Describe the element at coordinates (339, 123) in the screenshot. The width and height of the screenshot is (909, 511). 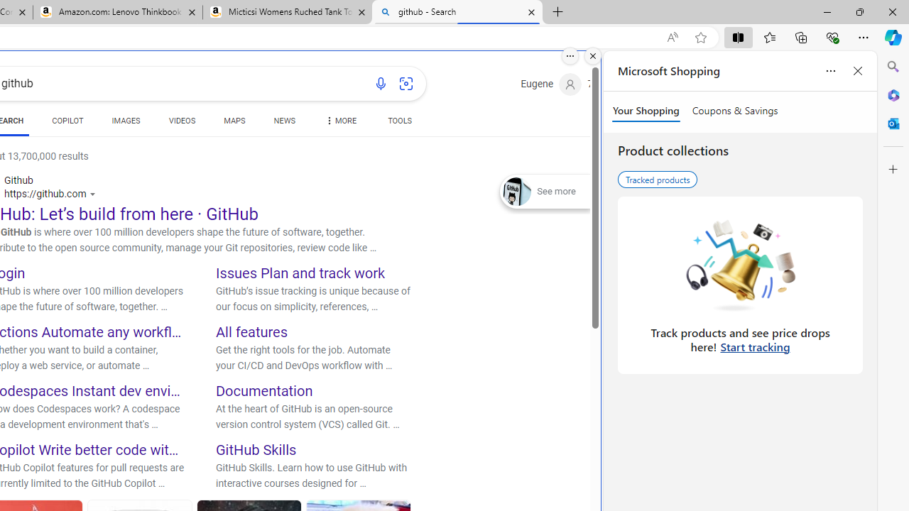
I see `MORE` at that location.